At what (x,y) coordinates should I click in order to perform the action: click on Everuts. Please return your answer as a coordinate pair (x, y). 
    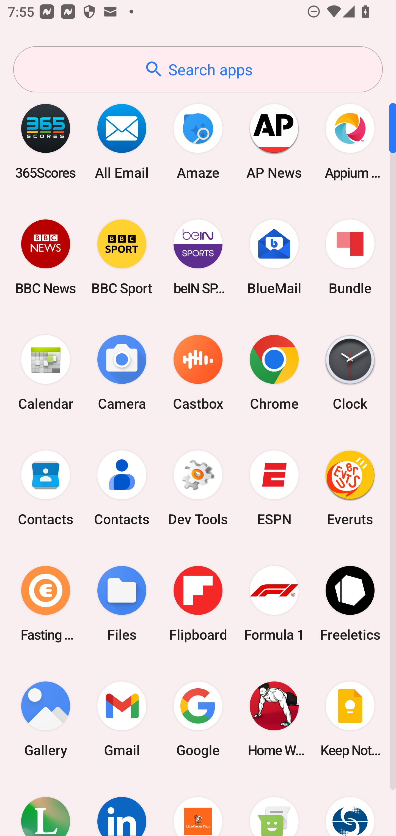
    Looking at the image, I should click on (350, 488).